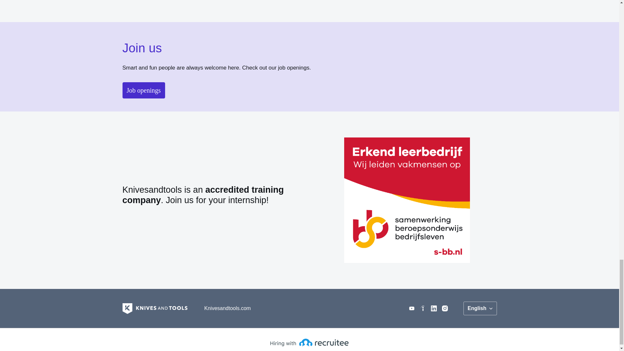 The image size is (624, 351). Describe the element at coordinates (411, 308) in the screenshot. I see `youtube` at that location.